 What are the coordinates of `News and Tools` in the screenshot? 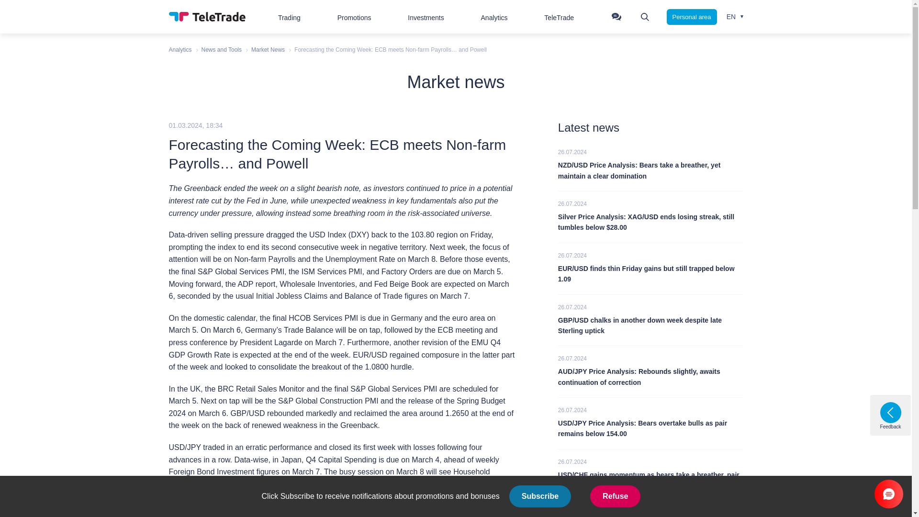 It's located at (222, 50).